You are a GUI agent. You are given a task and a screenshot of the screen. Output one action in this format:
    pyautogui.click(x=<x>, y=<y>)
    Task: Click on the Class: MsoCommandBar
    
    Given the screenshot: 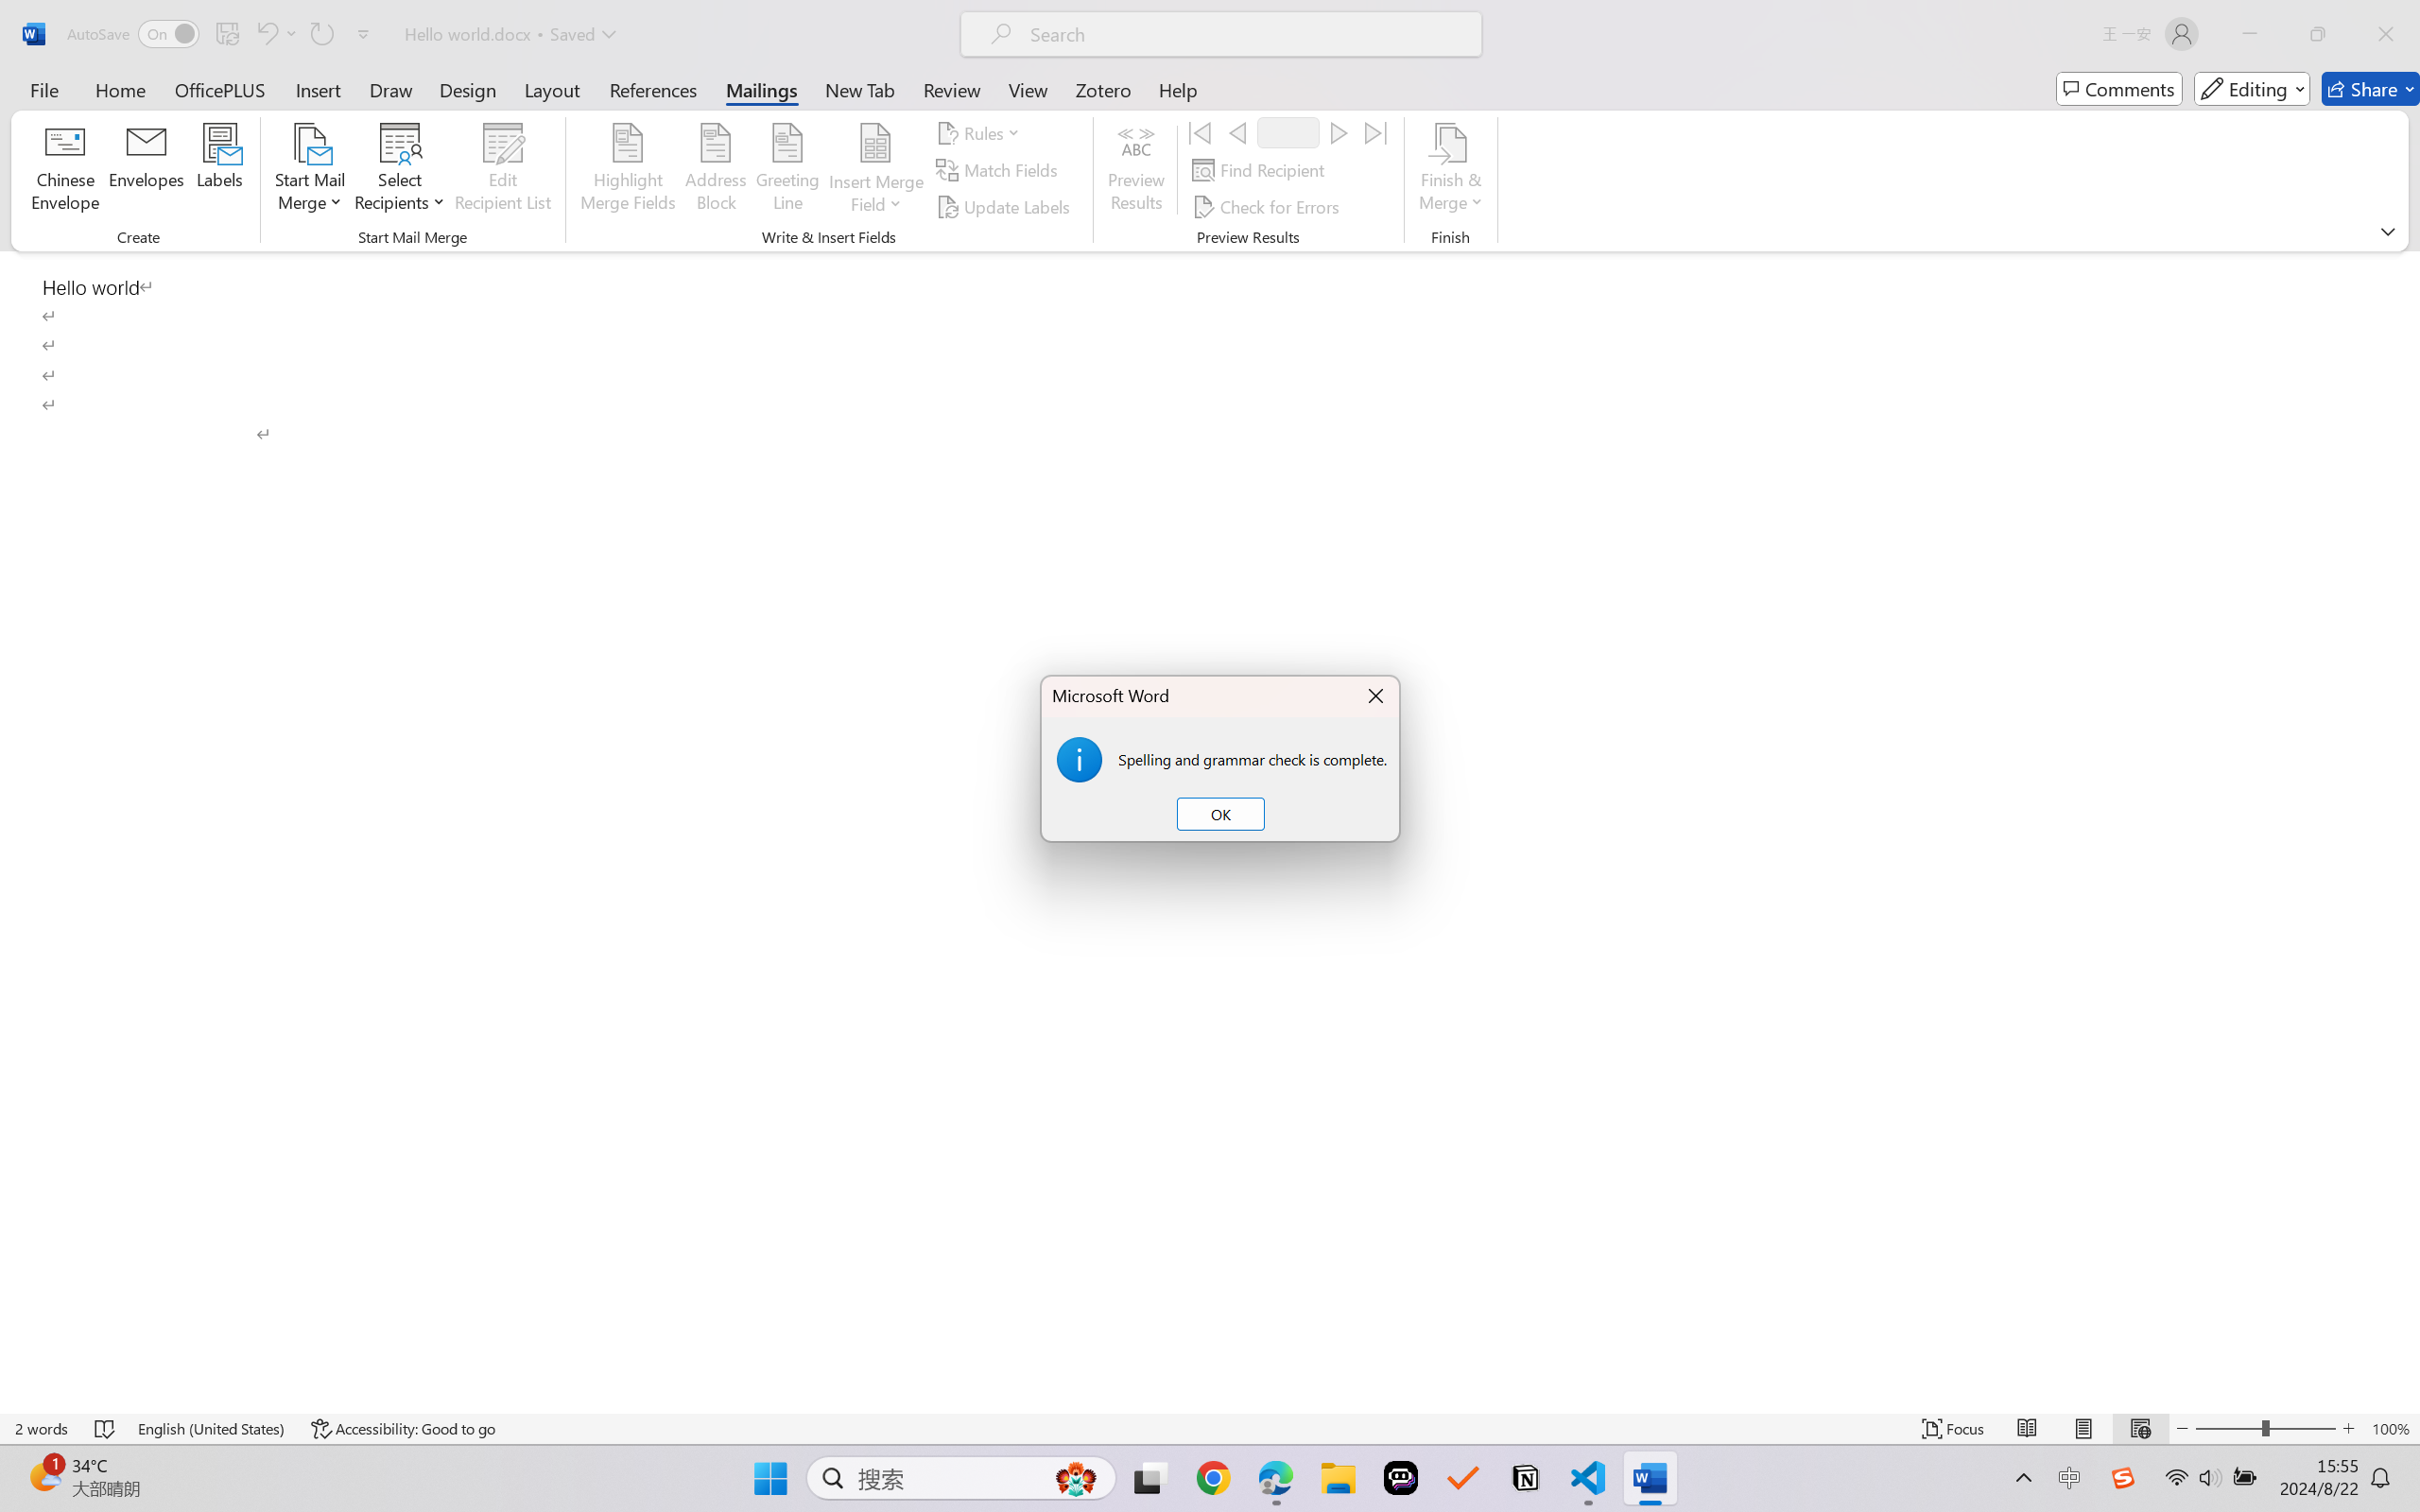 What is the action you would take?
    pyautogui.click(x=1210, y=125)
    